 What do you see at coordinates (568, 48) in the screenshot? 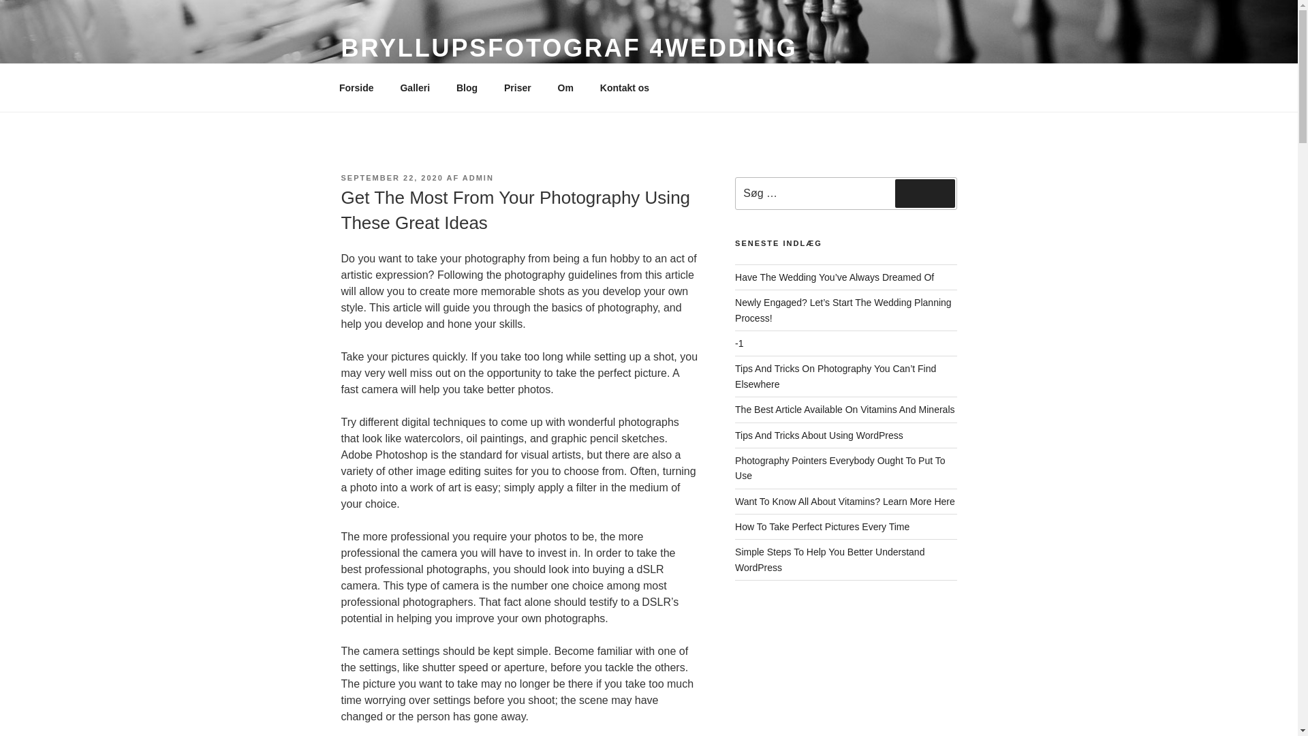
I see `BRYLLUPSFOTOGRAF 4WEDDING` at bounding box center [568, 48].